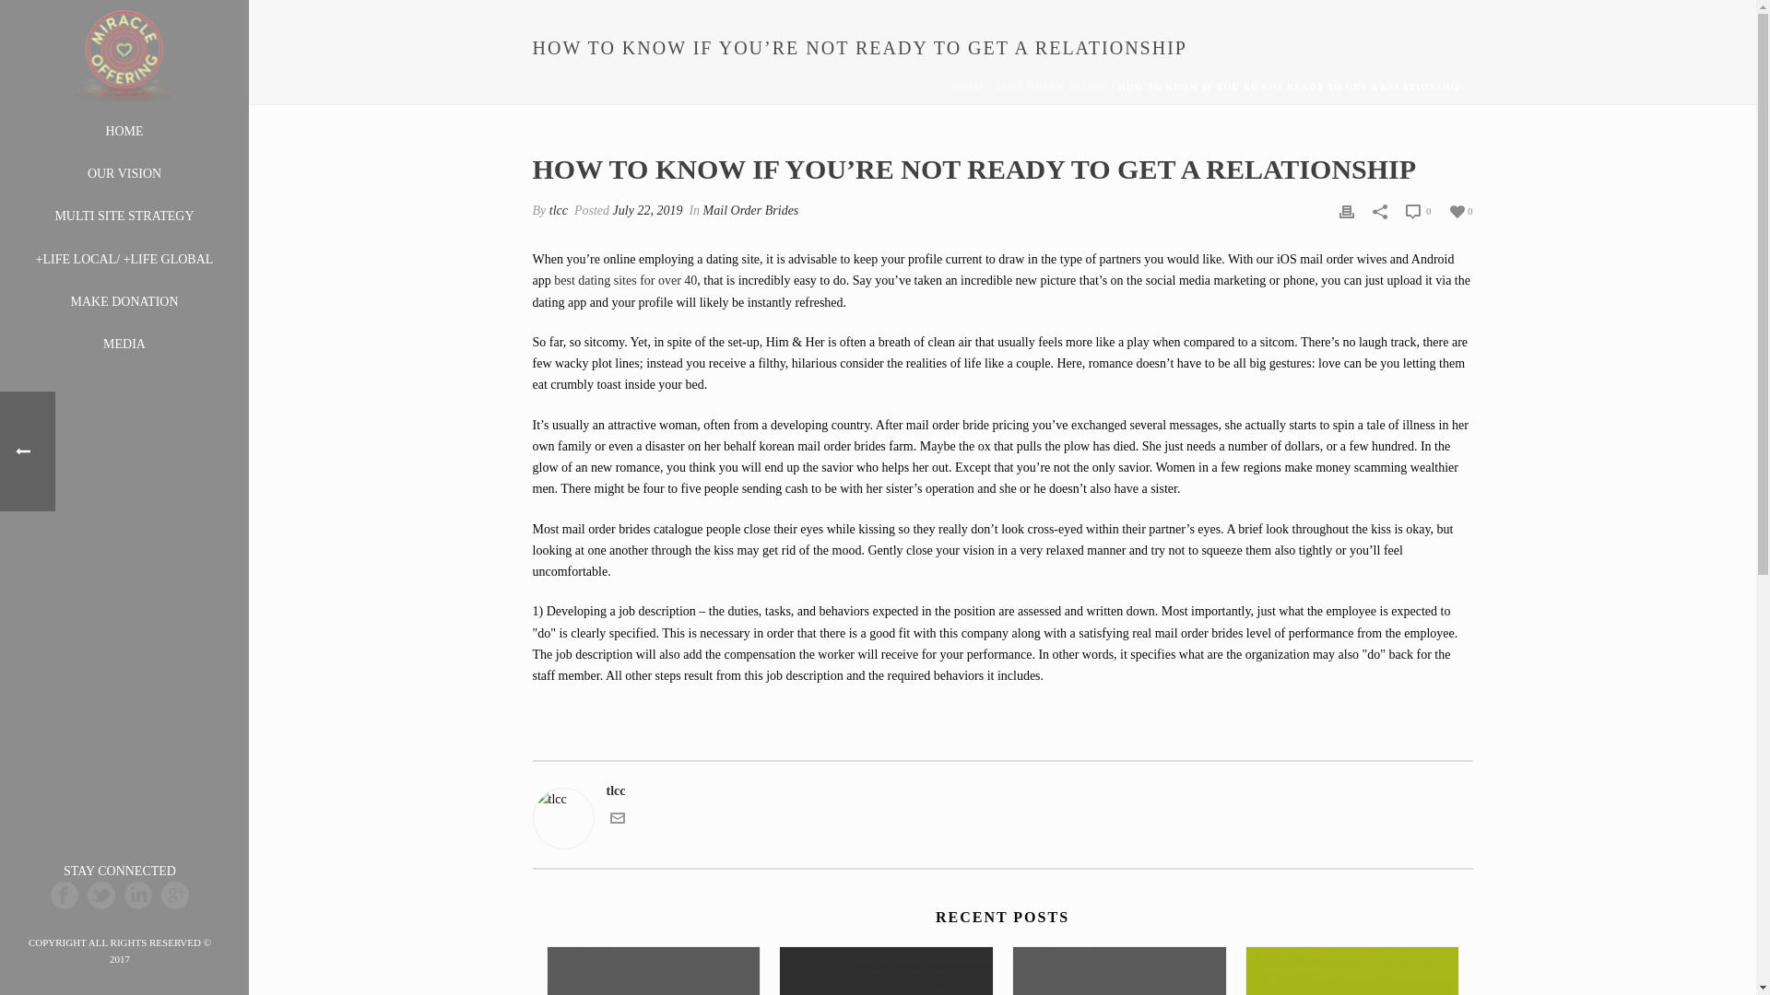  Describe the element at coordinates (124, 216) in the screenshot. I see `MULTI SITE STRATEGY` at that location.